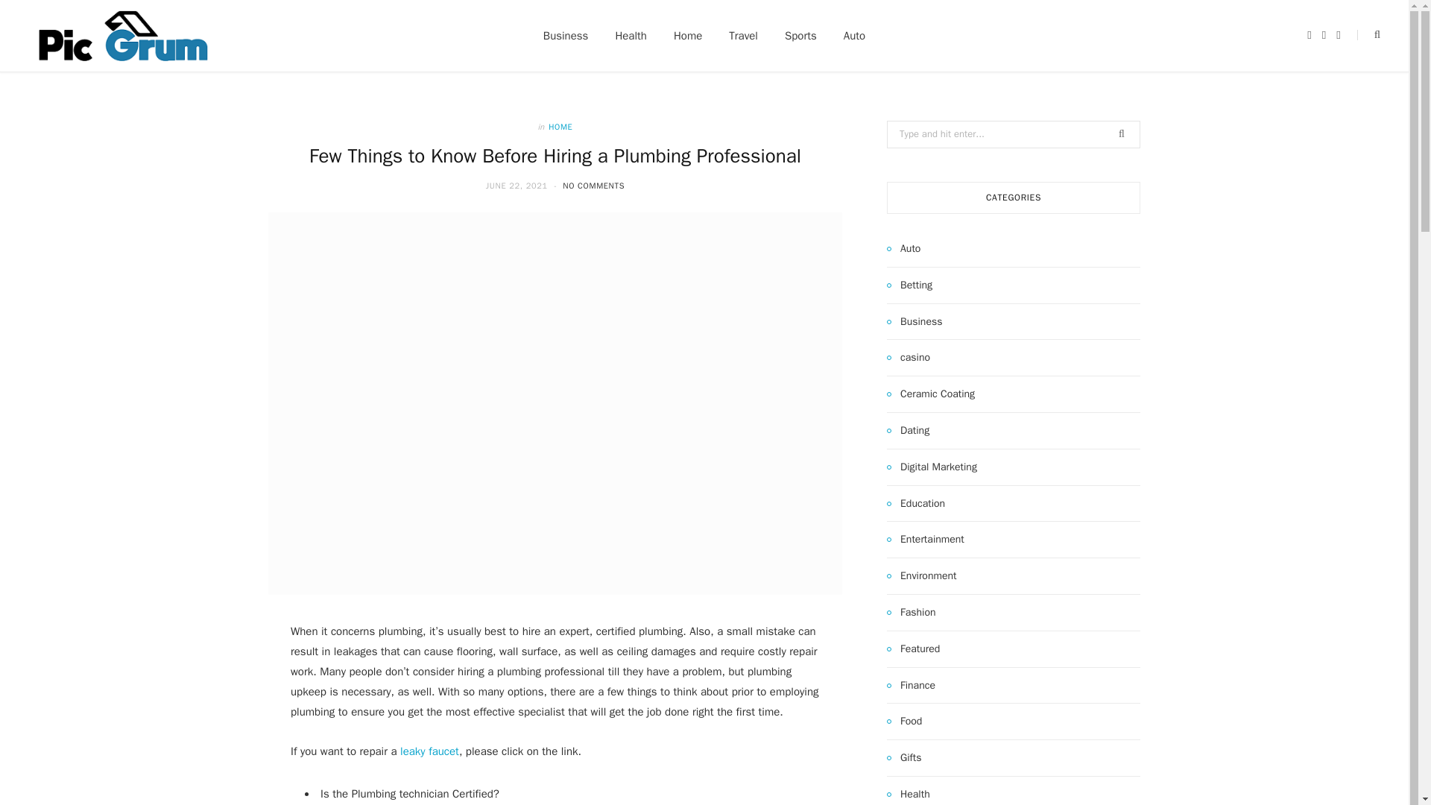 The width and height of the screenshot is (1431, 805). Describe the element at coordinates (1338, 35) in the screenshot. I see `Instagram` at that location.